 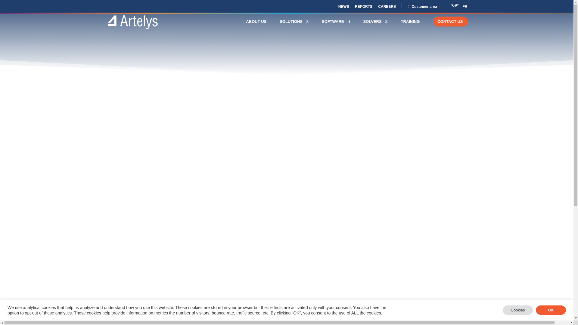 I want to click on ABOUT US, so click(x=256, y=27).